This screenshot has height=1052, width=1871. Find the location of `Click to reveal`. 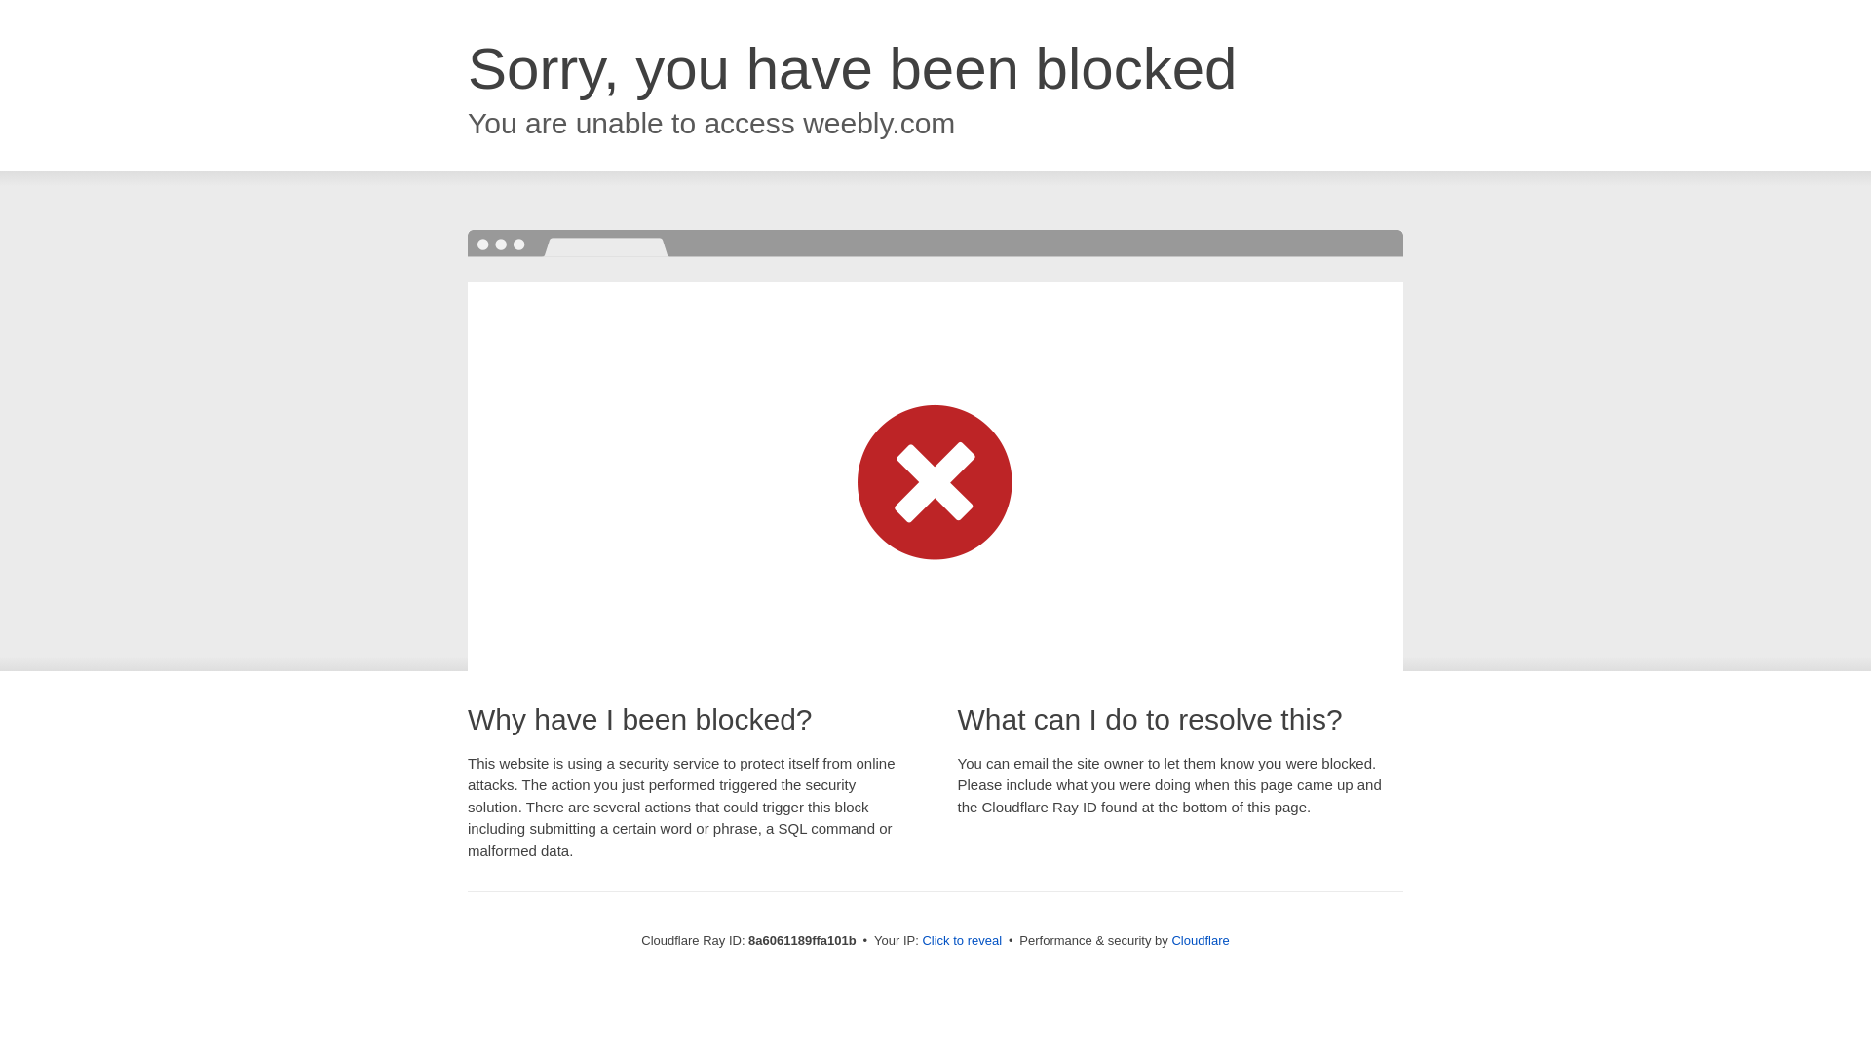

Click to reveal is located at coordinates (961, 941).